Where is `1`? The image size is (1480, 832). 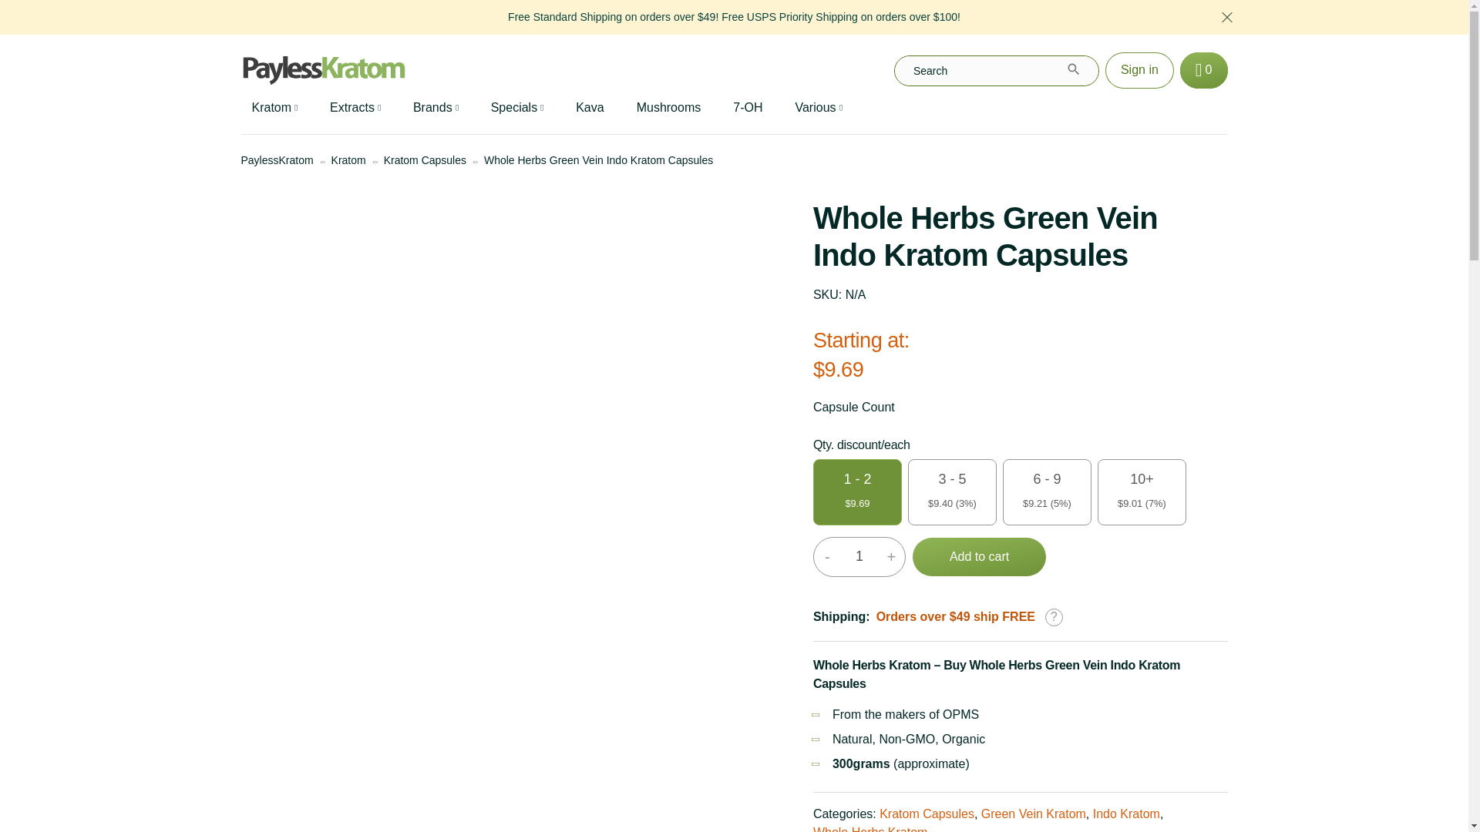
1 is located at coordinates (859, 556).